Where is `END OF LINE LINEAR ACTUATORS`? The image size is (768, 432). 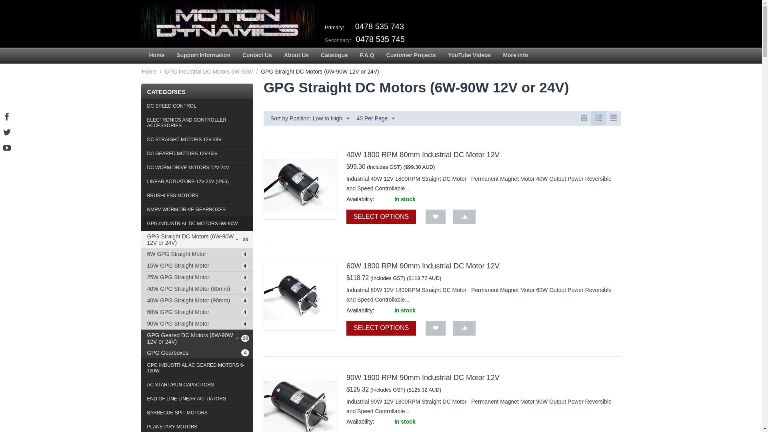
END OF LINE LINEAR ACTUATORS is located at coordinates (197, 399).